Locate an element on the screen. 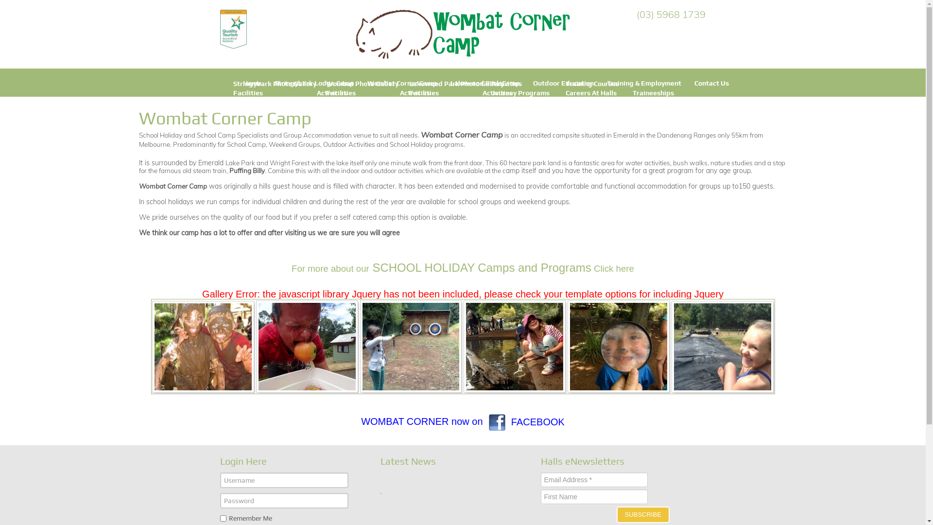 The width and height of the screenshot is (933, 525). Activities is located at coordinates (498, 93).